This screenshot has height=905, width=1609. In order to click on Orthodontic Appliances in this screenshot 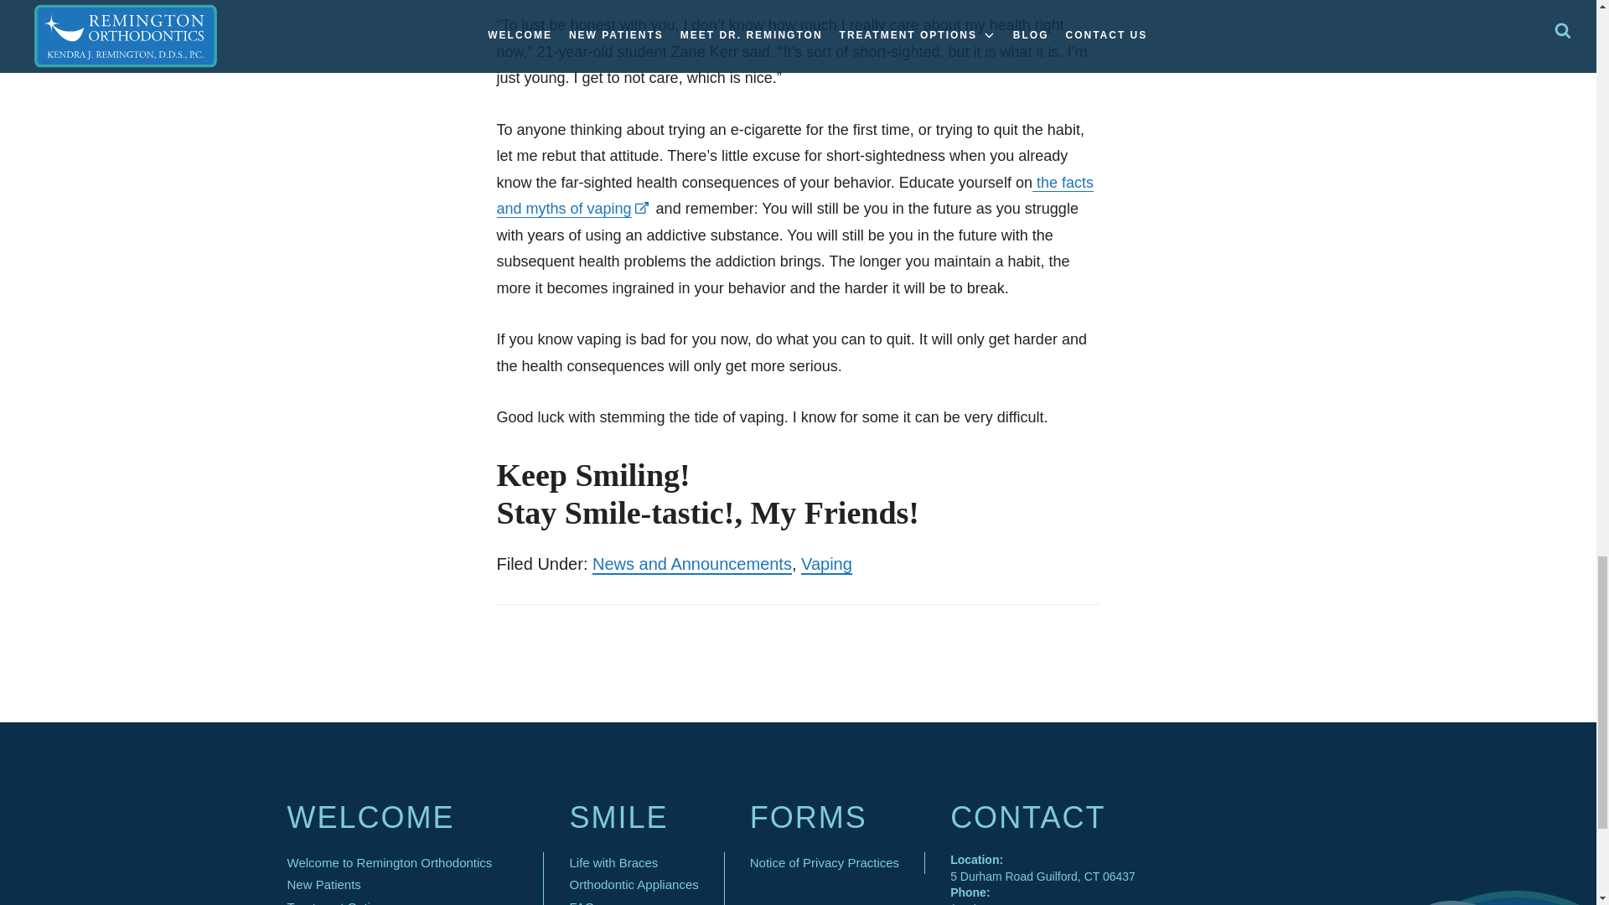, I will do `click(634, 884)`.